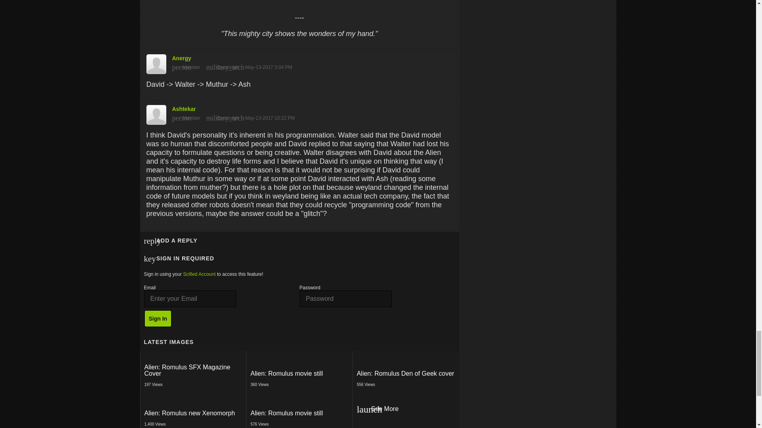  Describe the element at coordinates (406, 373) in the screenshot. I see `Alien: Romulus Den of Geek cover` at that location.